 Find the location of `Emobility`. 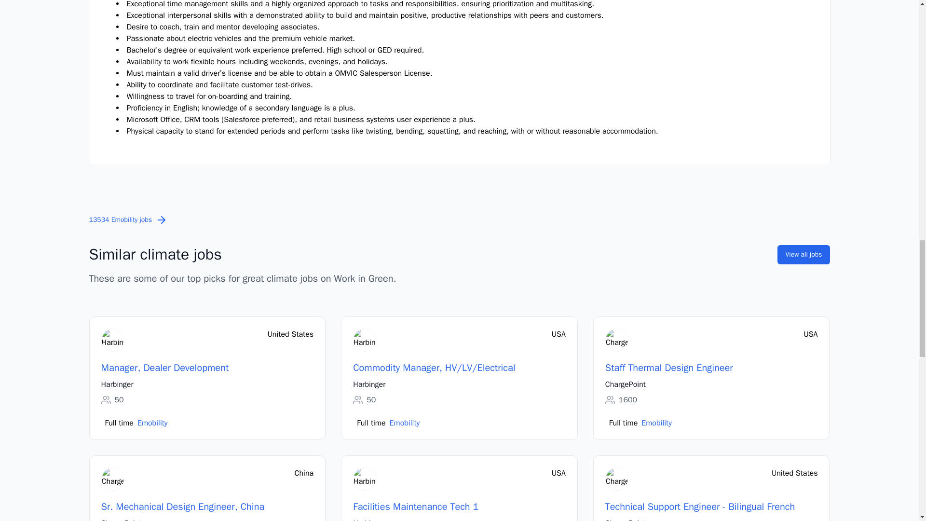

Emobility is located at coordinates (405, 423).